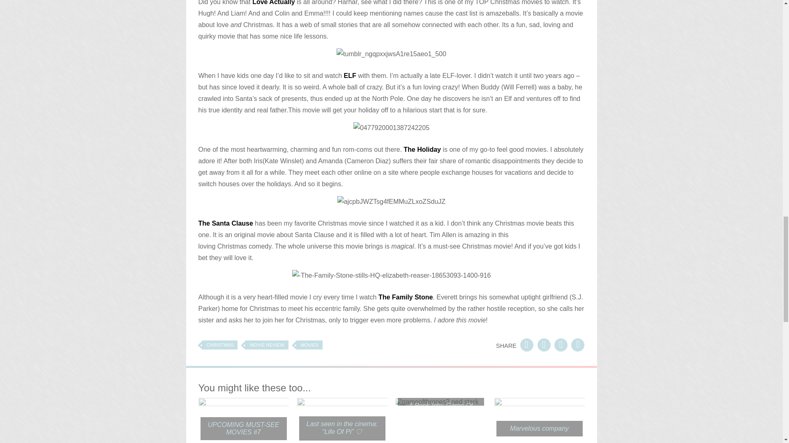 This screenshot has width=789, height=443. I want to click on MOVIES, so click(309, 345).